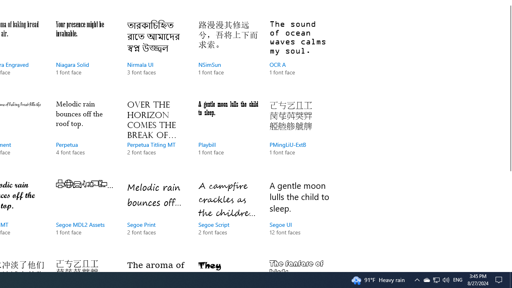 The height and width of the screenshot is (288, 512). What do you see at coordinates (86, 216) in the screenshot?
I see `Segoe MDL2 Assets, 1 font face` at bounding box center [86, 216].